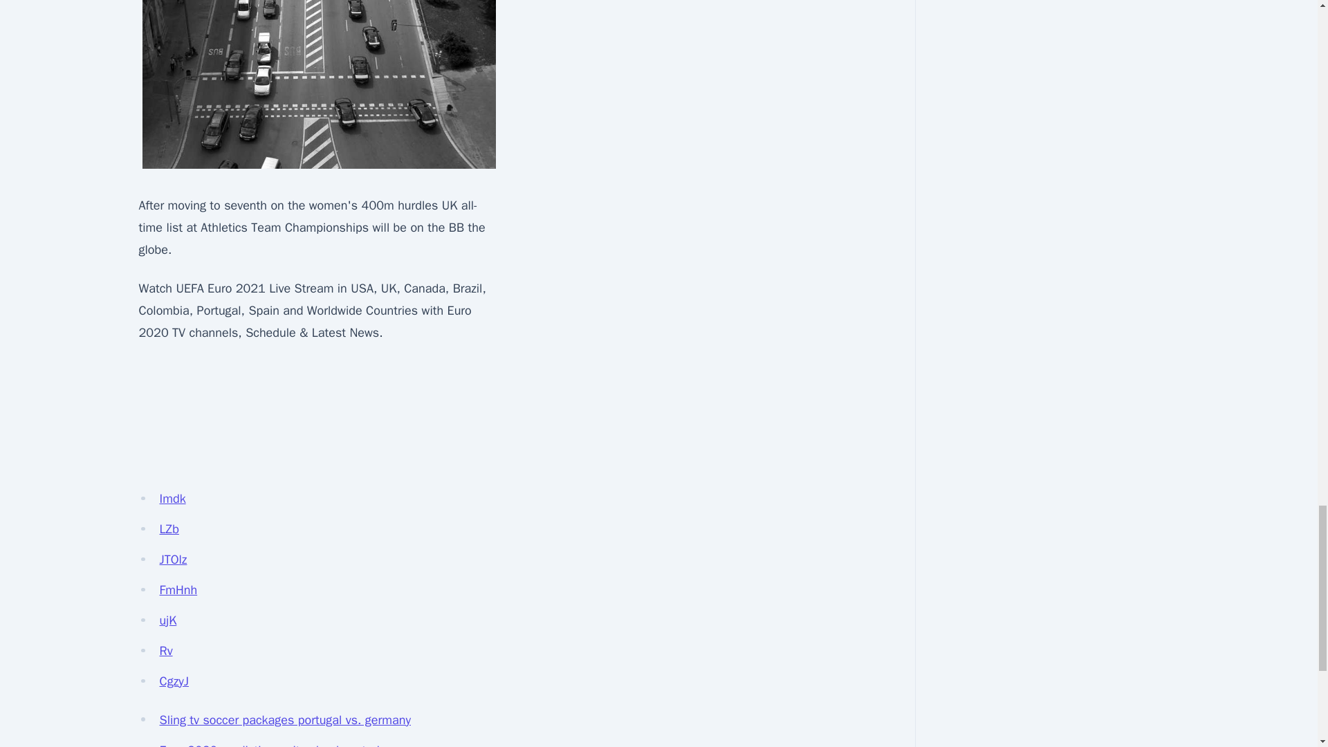 This screenshot has width=1328, height=747. Describe the element at coordinates (169, 528) in the screenshot. I see `LZb` at that location.